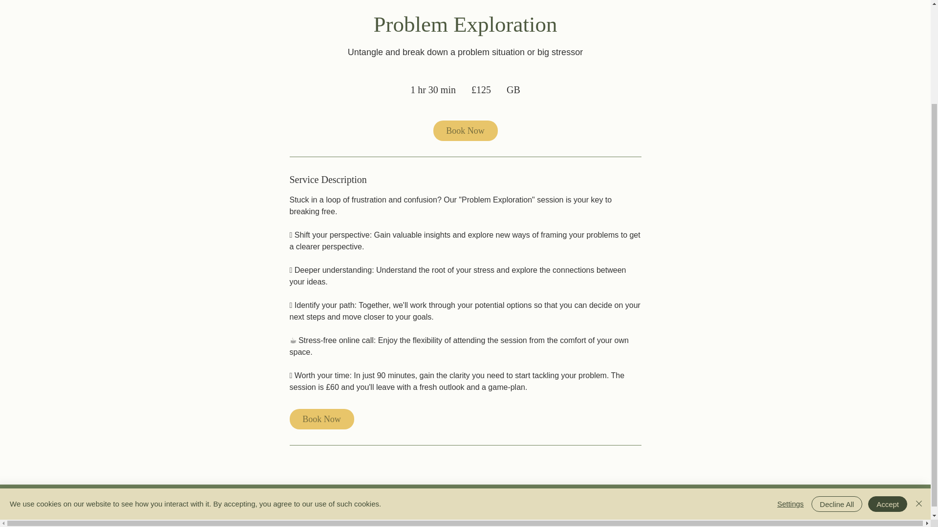 Image resolution: width=938 pixels, height=527 pixels. Describe the element at coordinates (685, 505) in the screenshot. I see `emily powell` at that location.